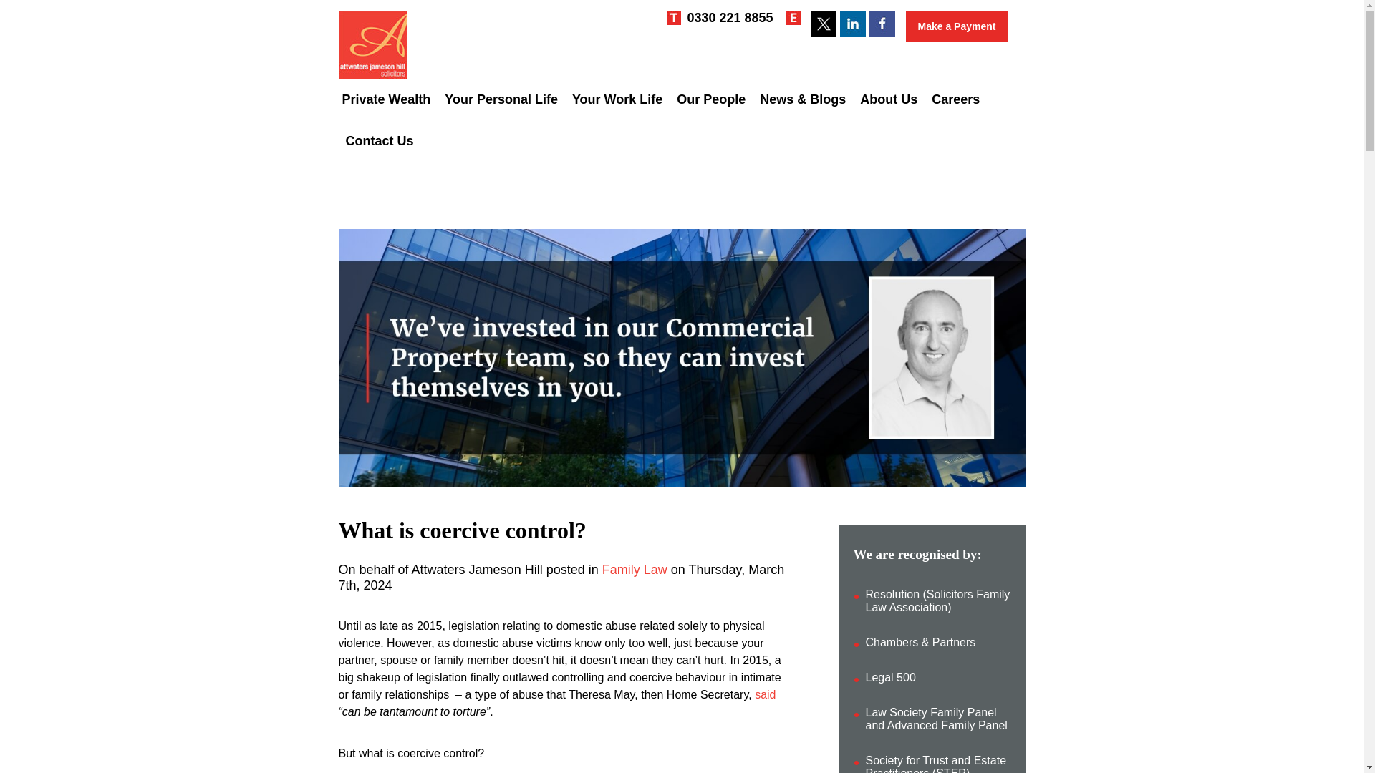  I want to click on Commercial Property, so click(748, 134).